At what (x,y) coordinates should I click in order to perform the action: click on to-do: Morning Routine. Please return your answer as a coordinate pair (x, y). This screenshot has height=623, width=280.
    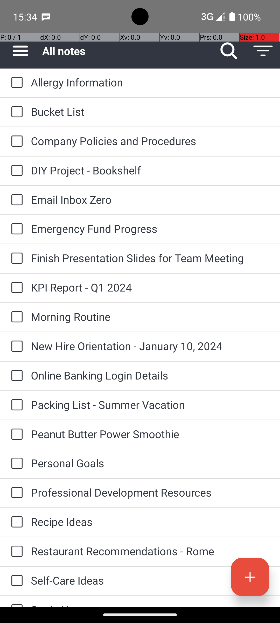
    Looking at the image, I should click on (16, 317).